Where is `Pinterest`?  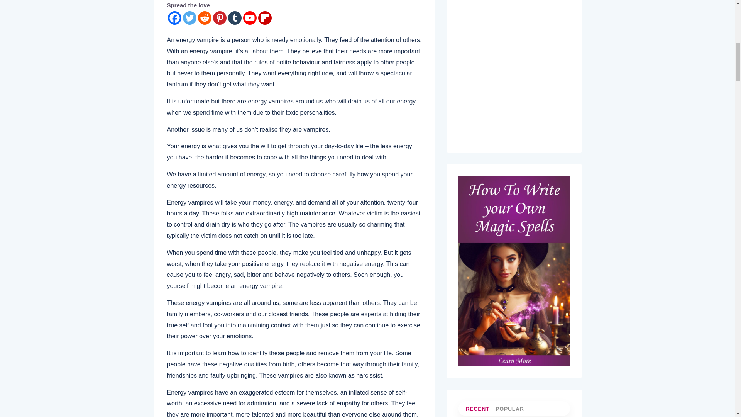
Pinterest is located at coordinates (220, 18).